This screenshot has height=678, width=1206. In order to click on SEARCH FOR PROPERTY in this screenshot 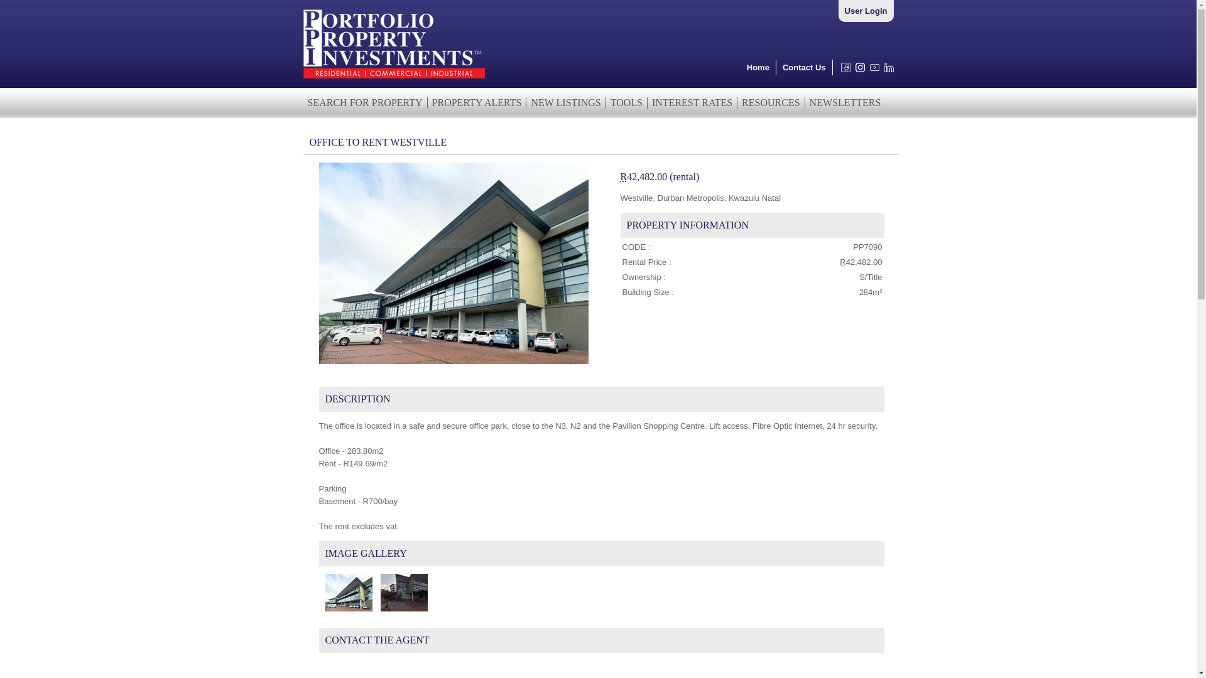, I will do `click(364, 103)`.